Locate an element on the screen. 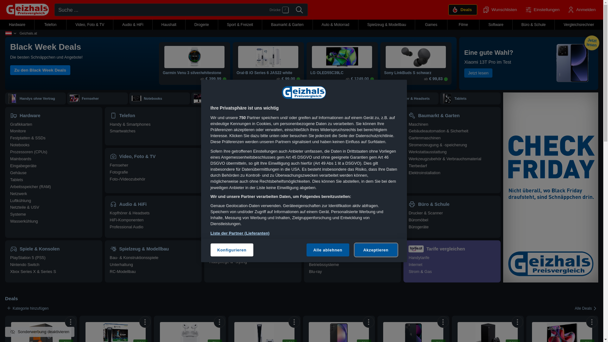 The image size is (608, 342). Geizhals.at is located at coordinates (28, 33).